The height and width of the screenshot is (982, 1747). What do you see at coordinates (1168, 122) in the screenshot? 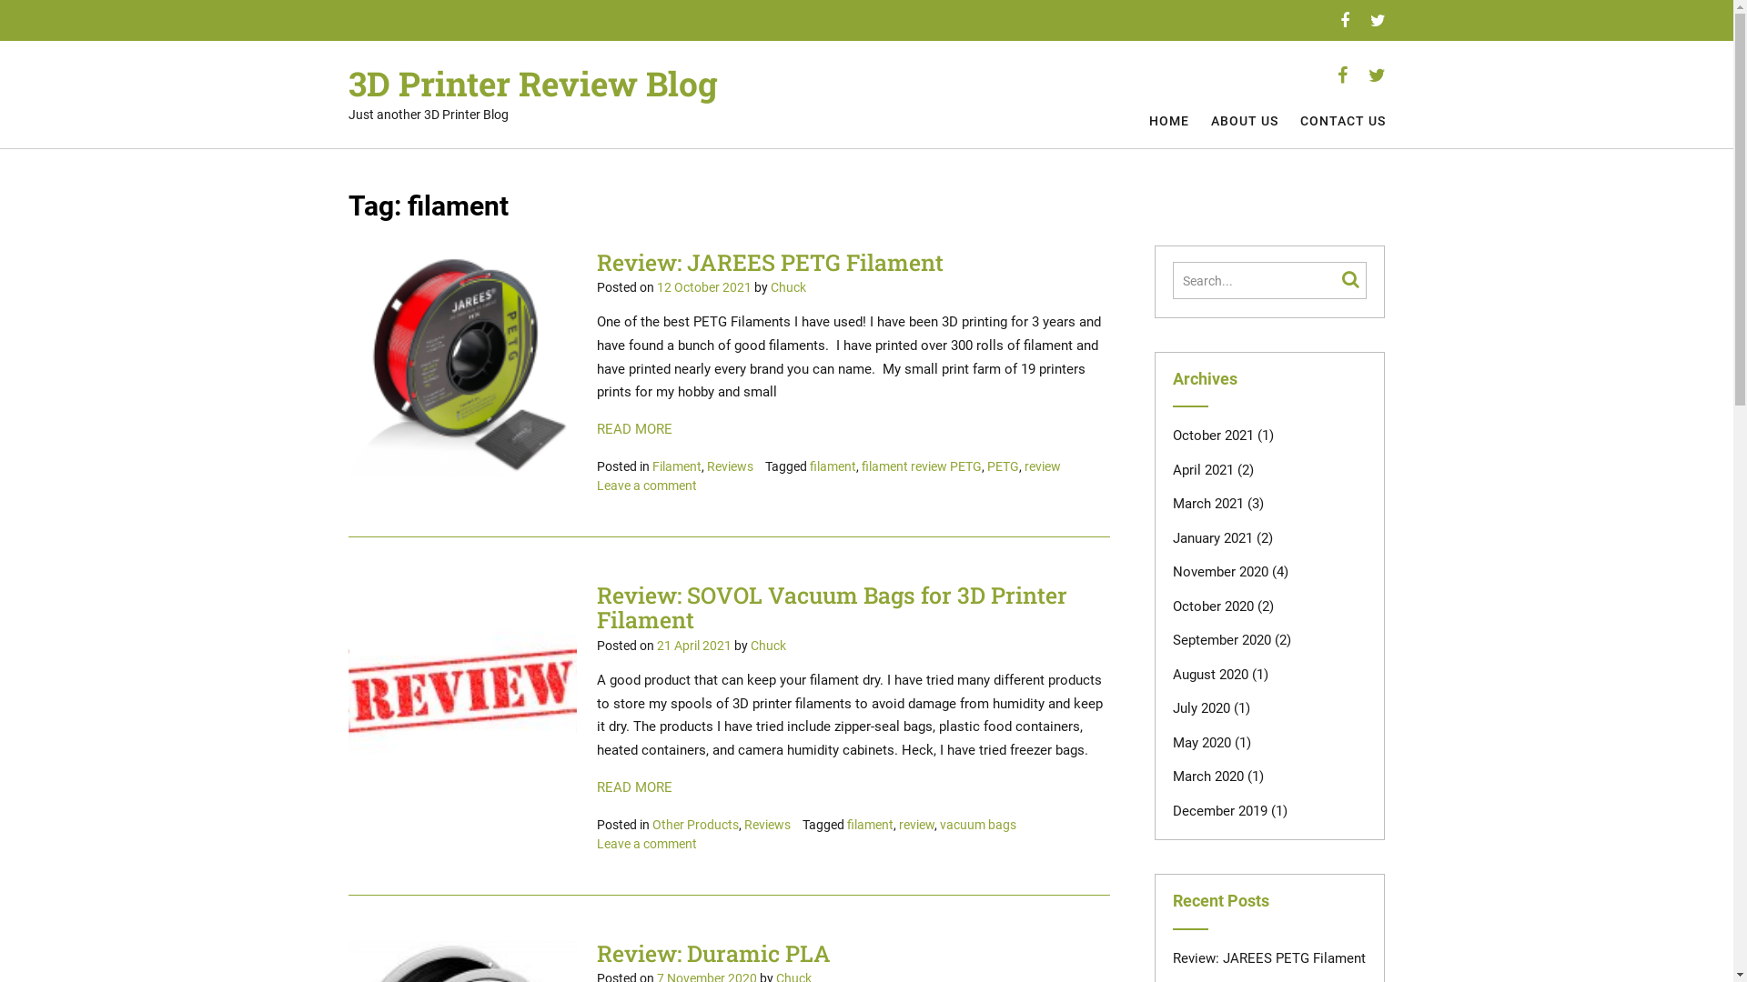
I see `HOME` at bounding box center [1168, 122].